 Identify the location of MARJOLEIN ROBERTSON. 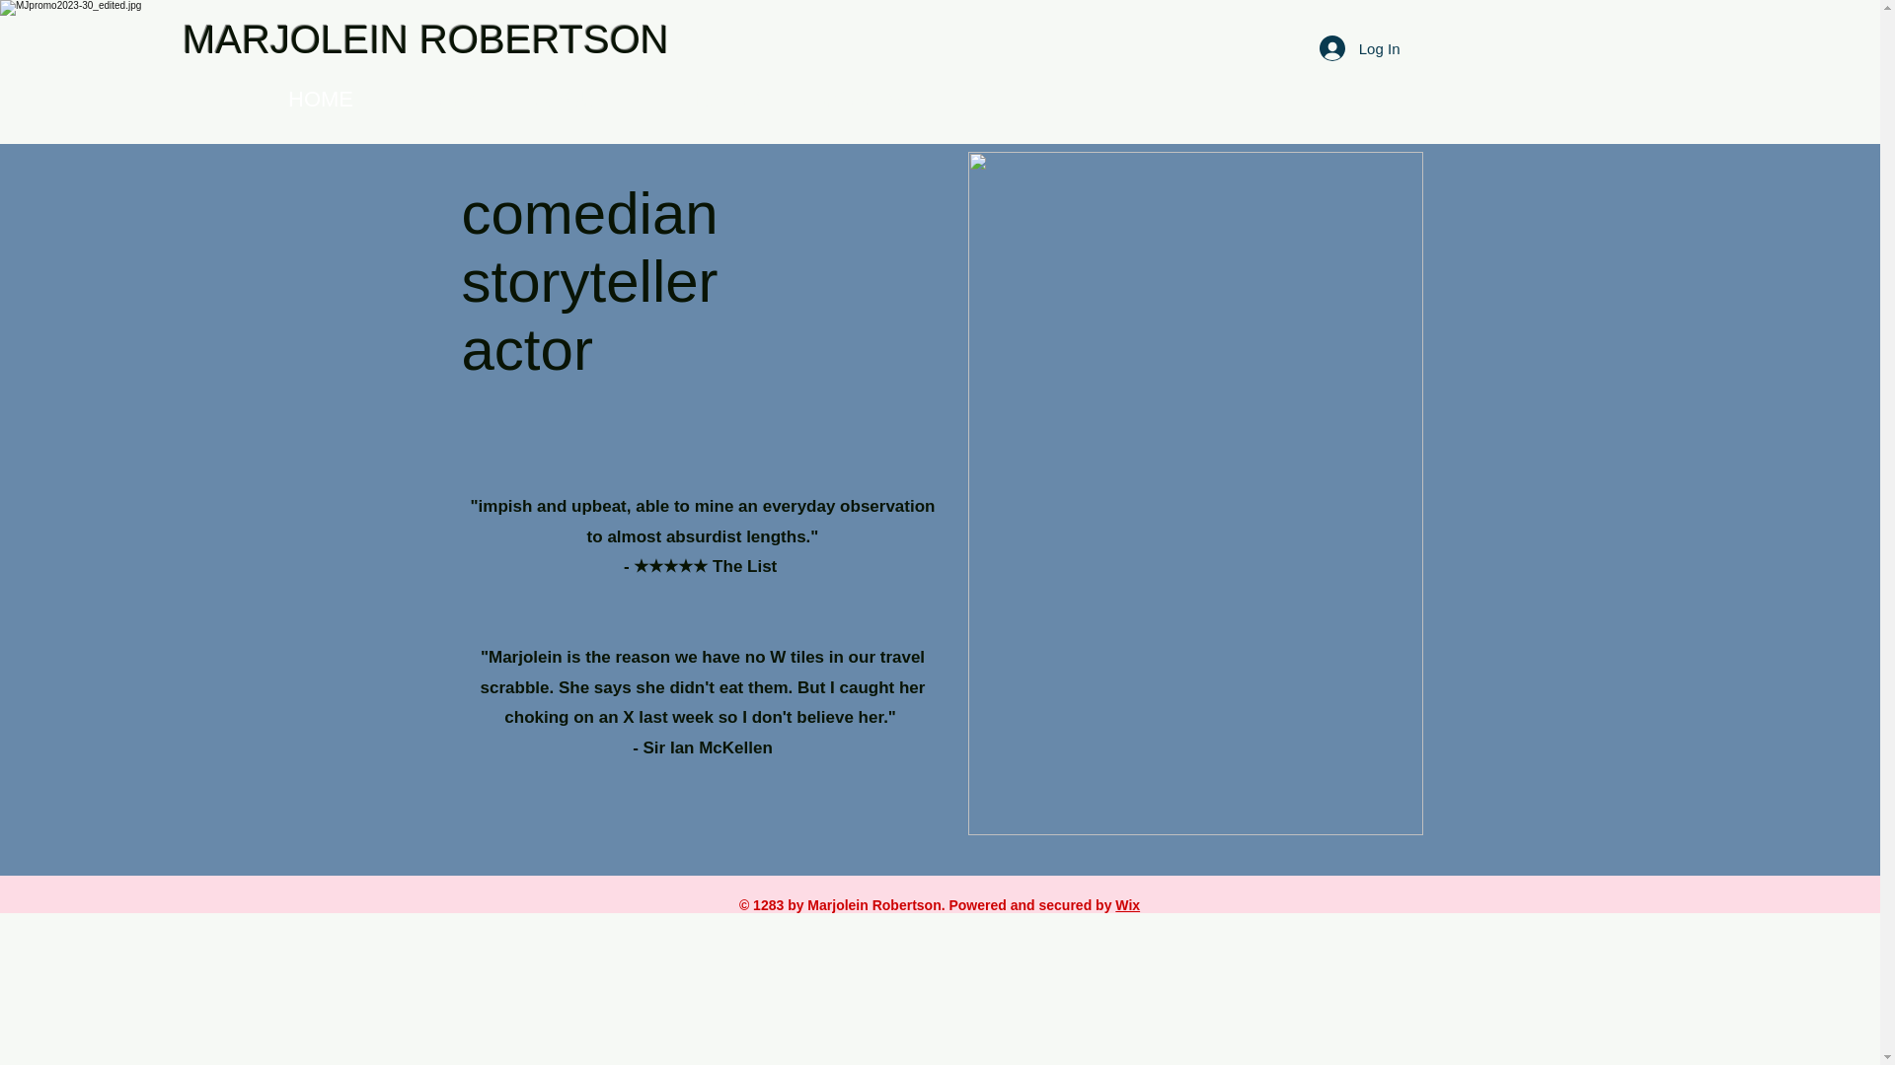
(424, 39).